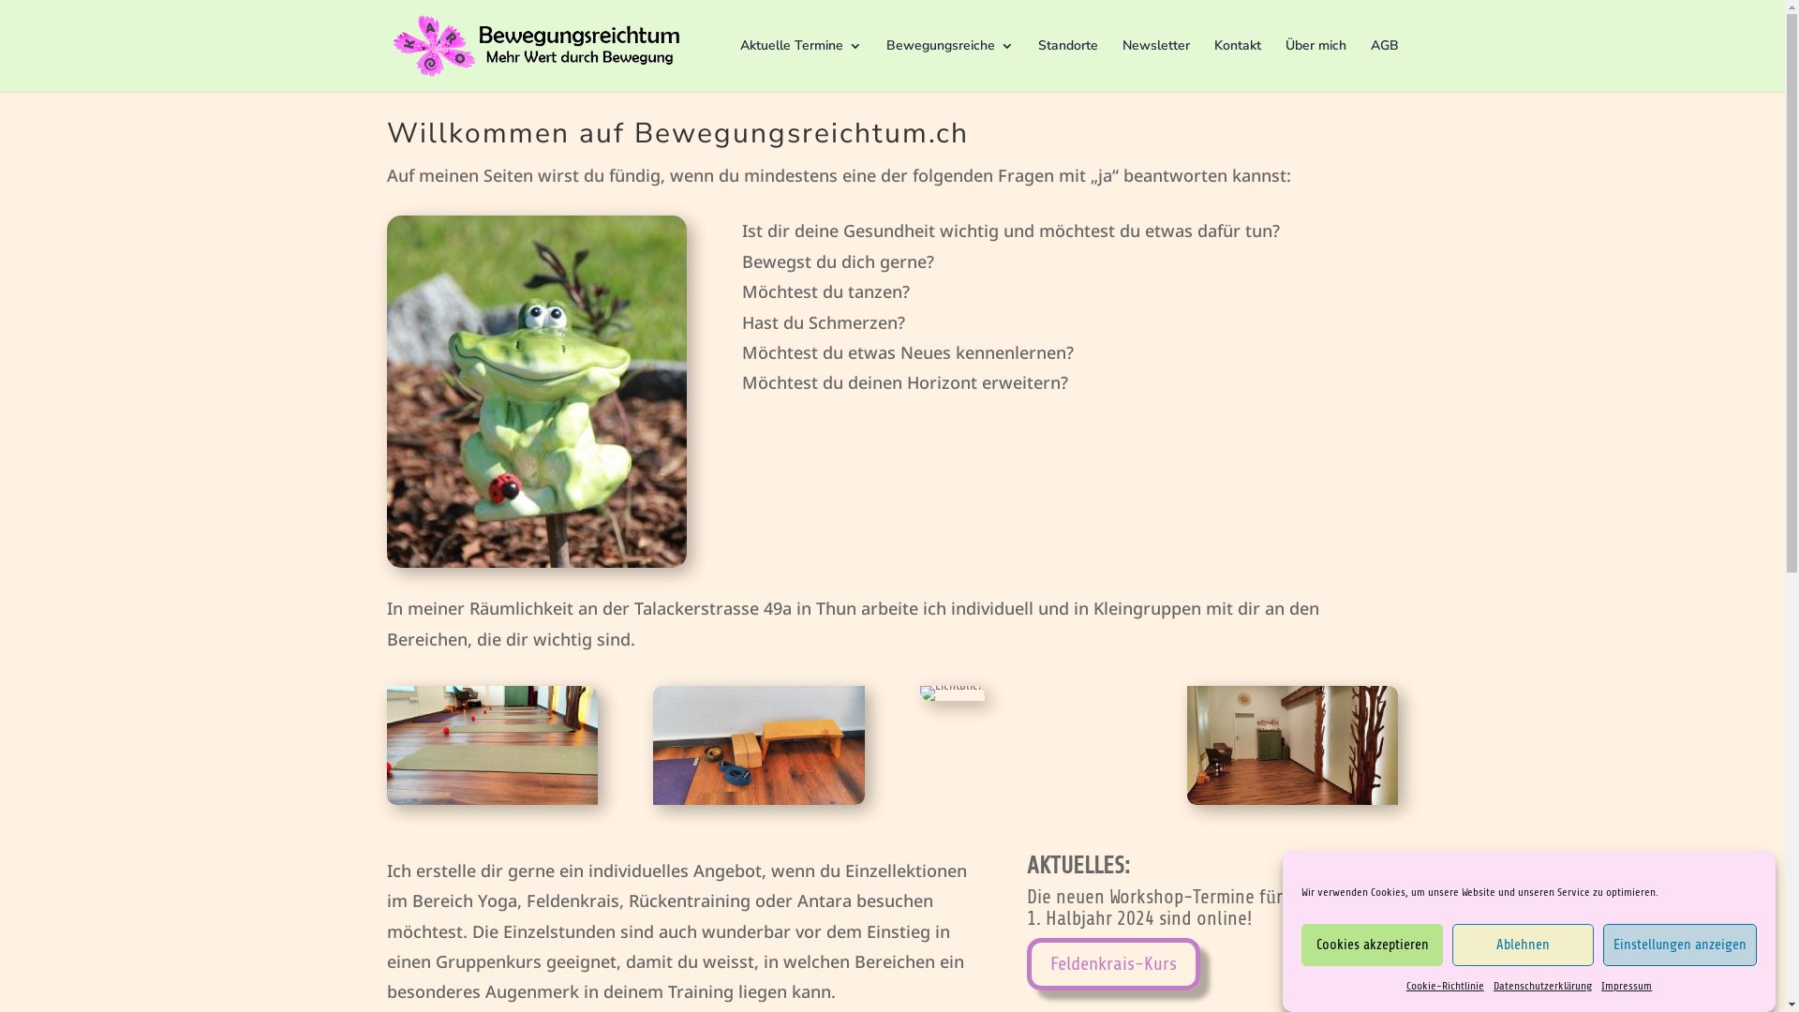 The image size is (1799, 1012). What do you see at coordinates (491, 746) in the screenshot?
I see `Praxisraum` at bounding box center [491, 746].